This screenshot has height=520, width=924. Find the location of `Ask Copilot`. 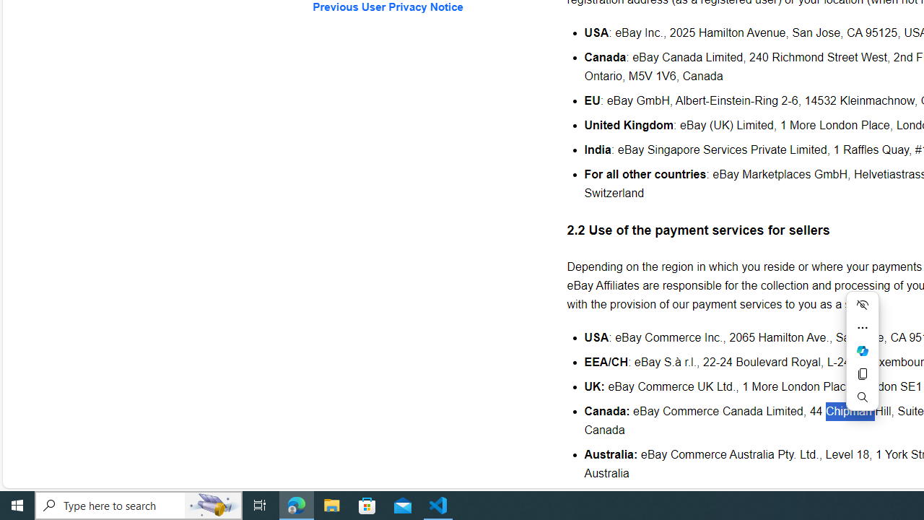

Ask Copilot is located at coordinates (862, 351).